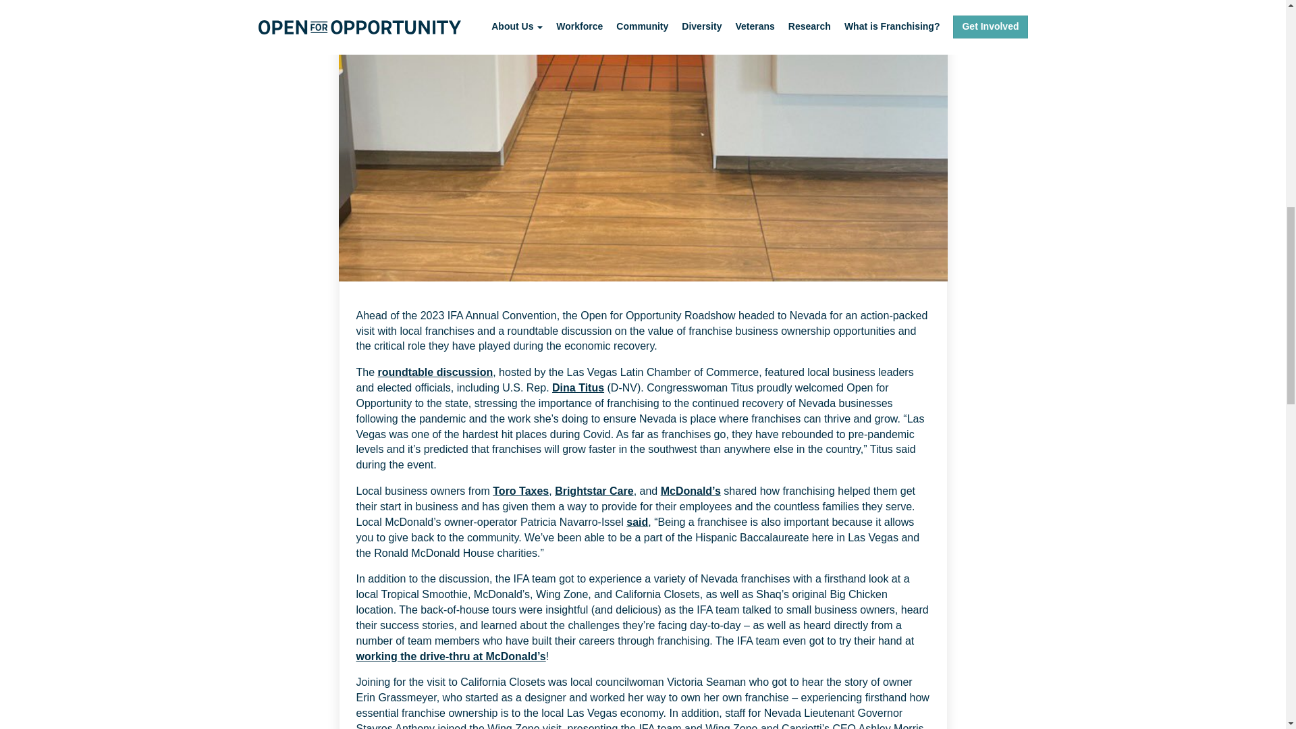  What do you see at coordinates (594, 491) in the screenshot?
I see `Brightstar Care` at bounding box center [594, 491].